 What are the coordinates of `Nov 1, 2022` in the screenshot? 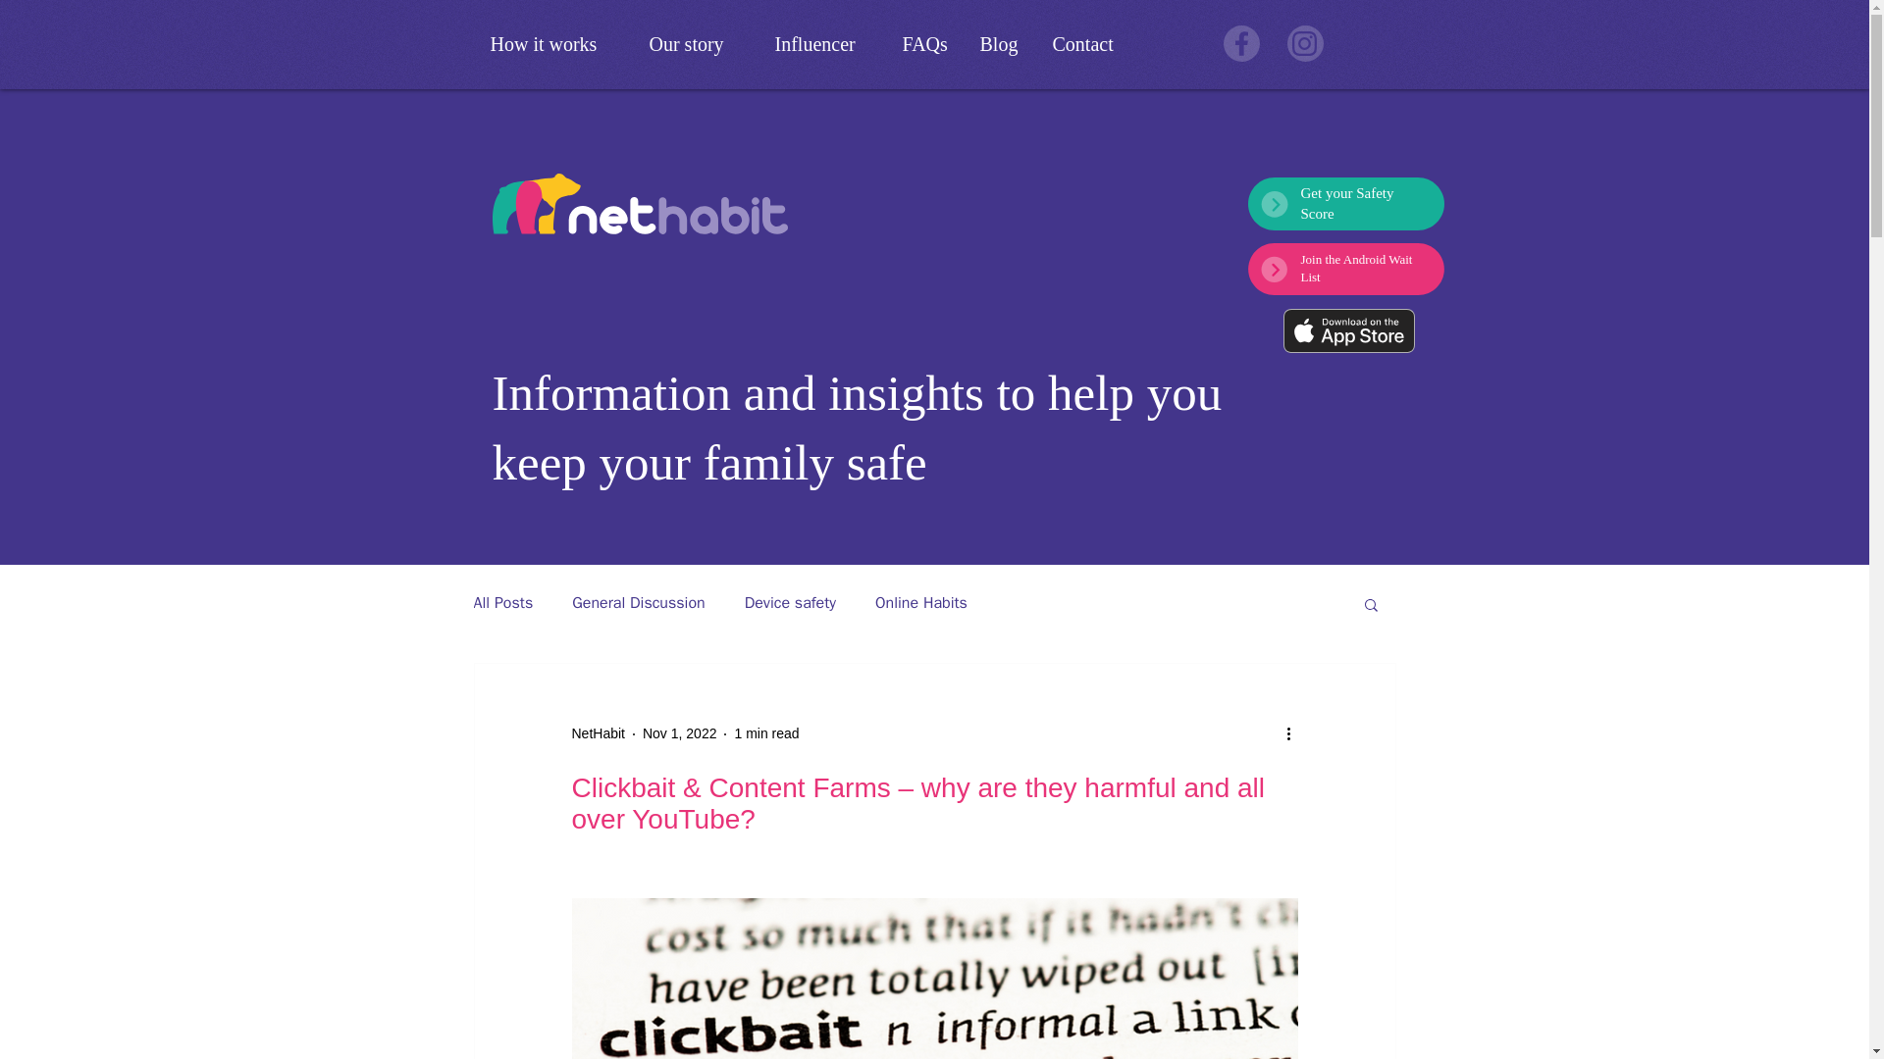 It's located at (679, 733).